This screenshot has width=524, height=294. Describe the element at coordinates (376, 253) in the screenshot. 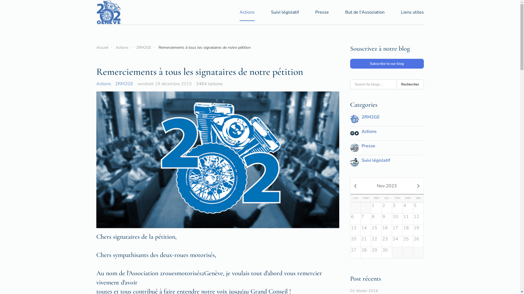

I see `29` at that location.